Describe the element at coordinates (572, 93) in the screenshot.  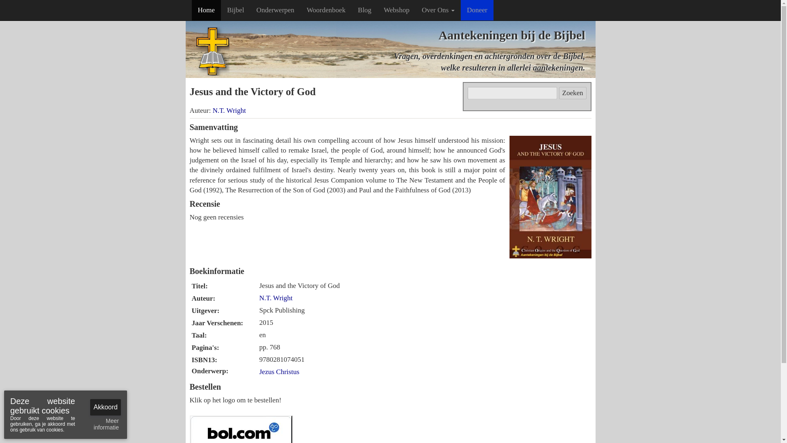
I see `Zoeken` at that location.